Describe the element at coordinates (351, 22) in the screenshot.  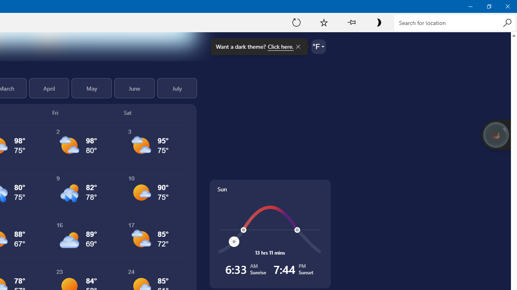
I see `Pin` at that location.